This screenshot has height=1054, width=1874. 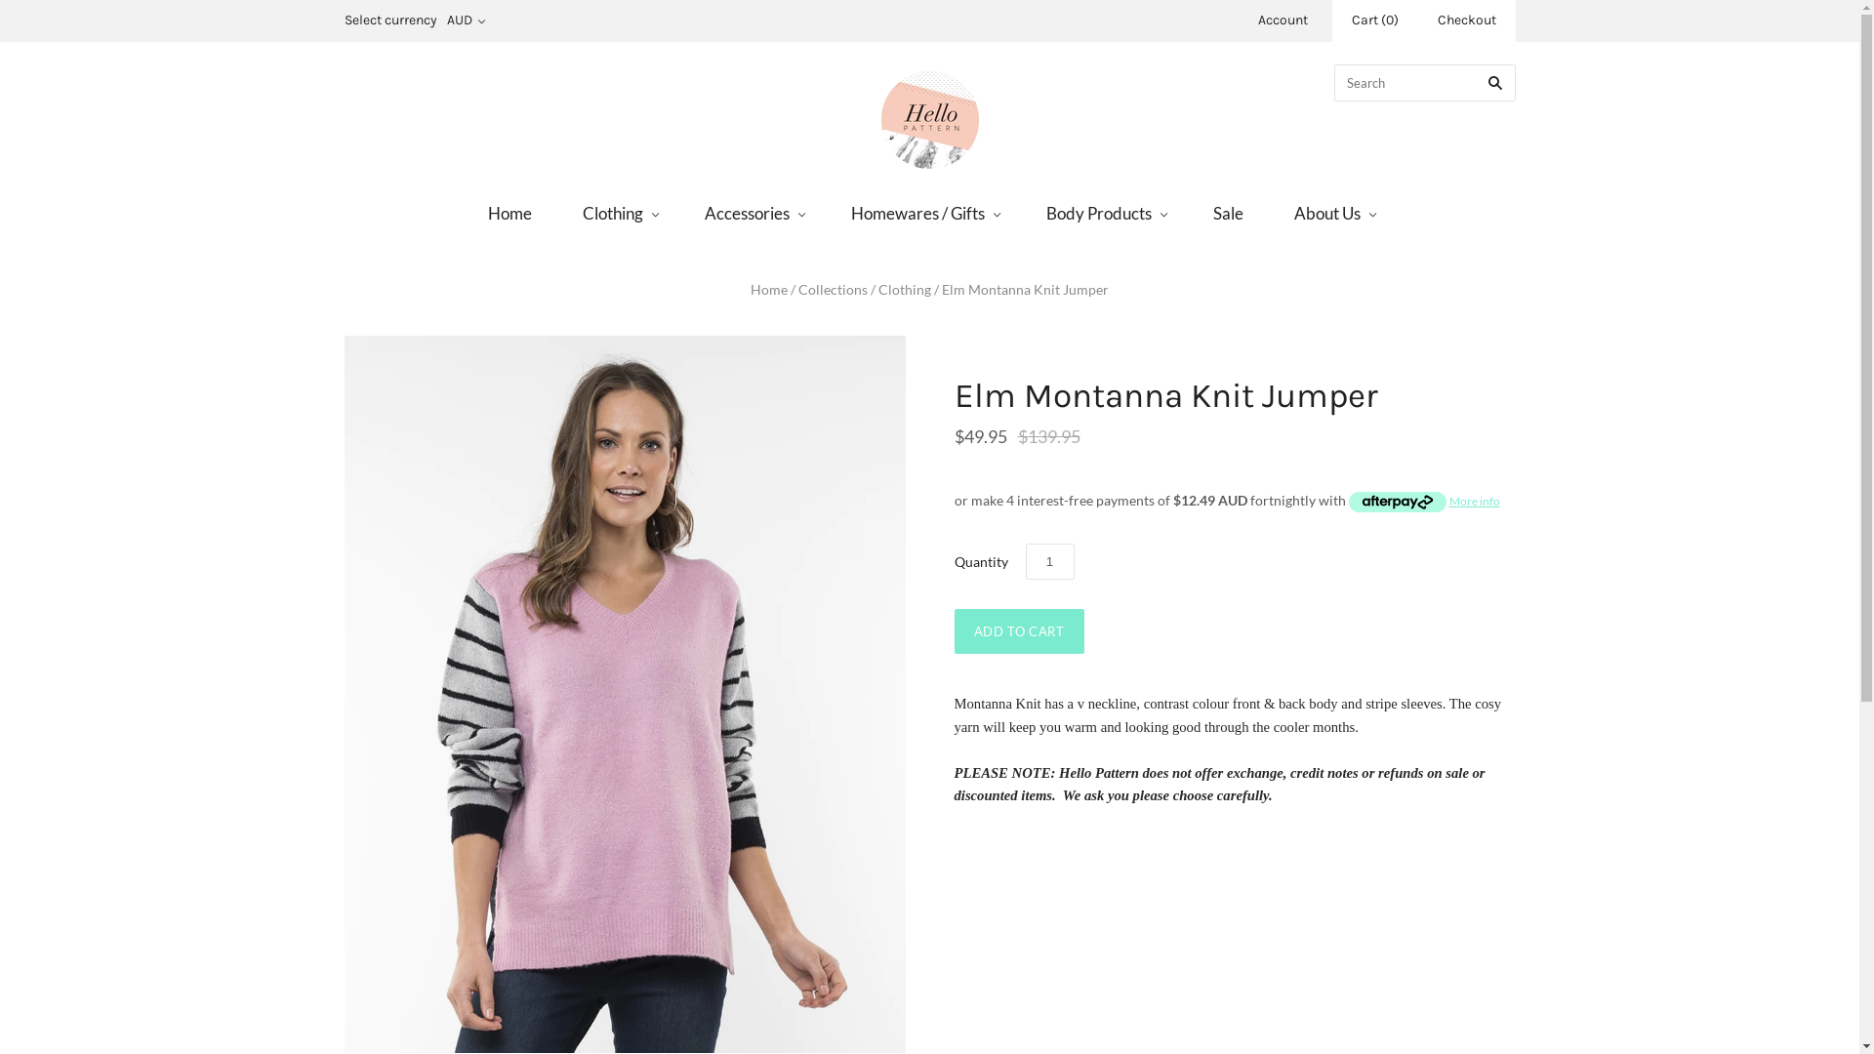 I want to click on Cart (0), so click(x=1374, y=21).